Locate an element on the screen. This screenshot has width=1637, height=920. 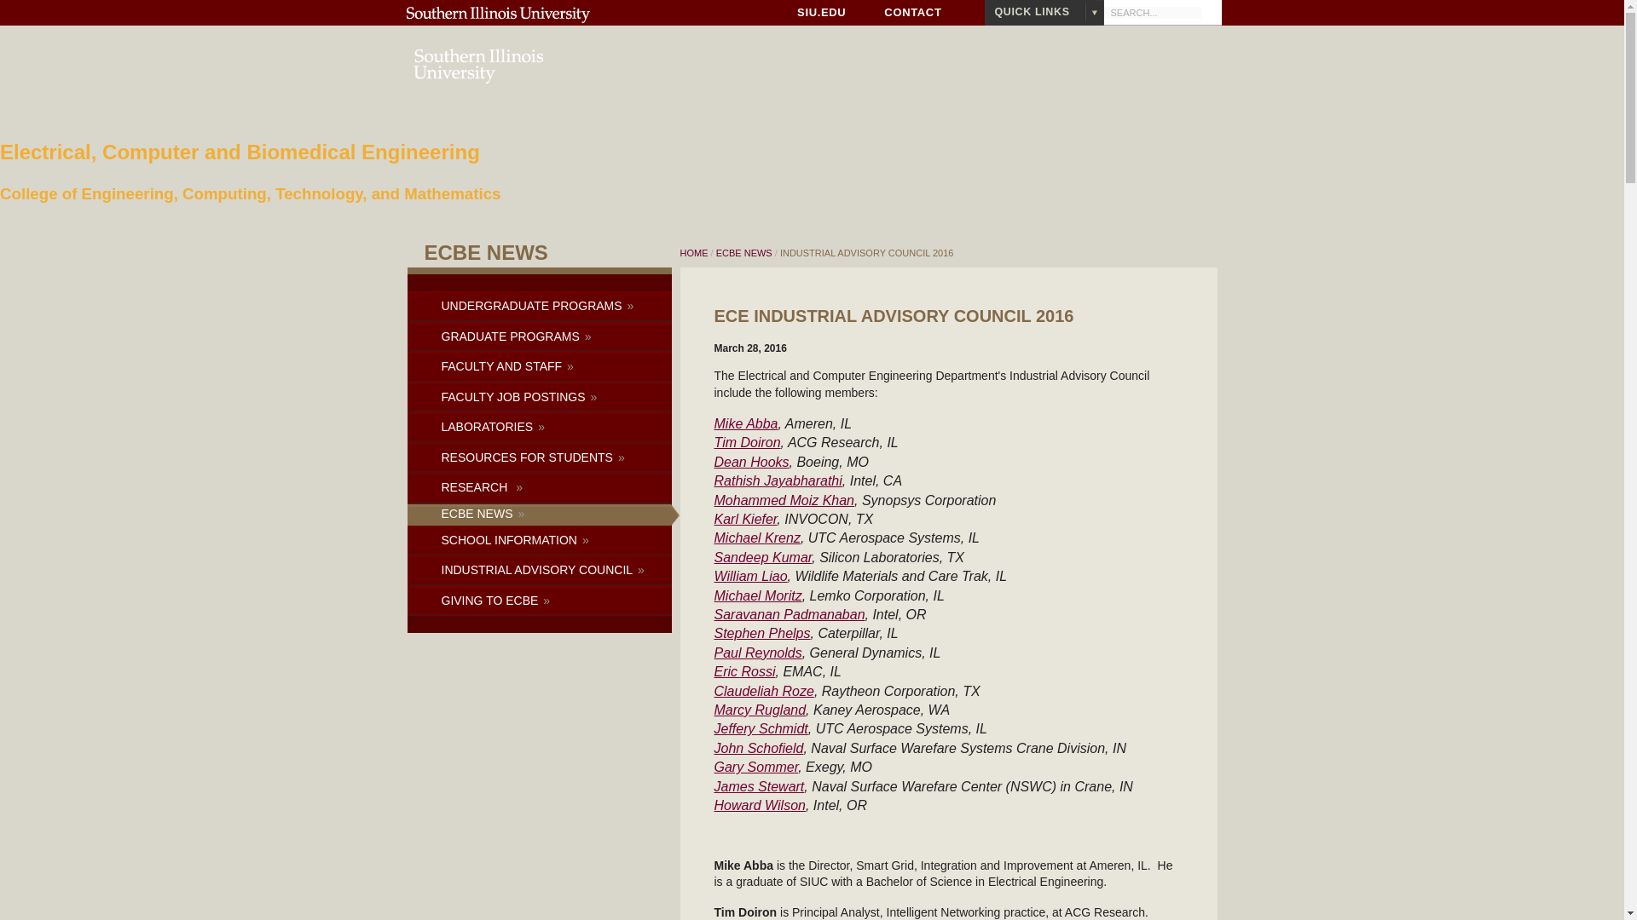
Jeffery Schmidt is located at coordinates (761, 728).